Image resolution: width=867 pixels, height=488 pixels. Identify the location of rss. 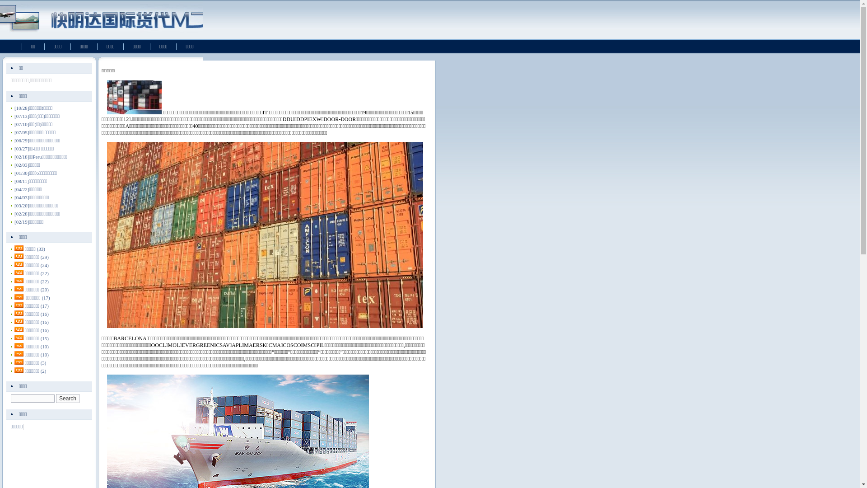
(19, 256).